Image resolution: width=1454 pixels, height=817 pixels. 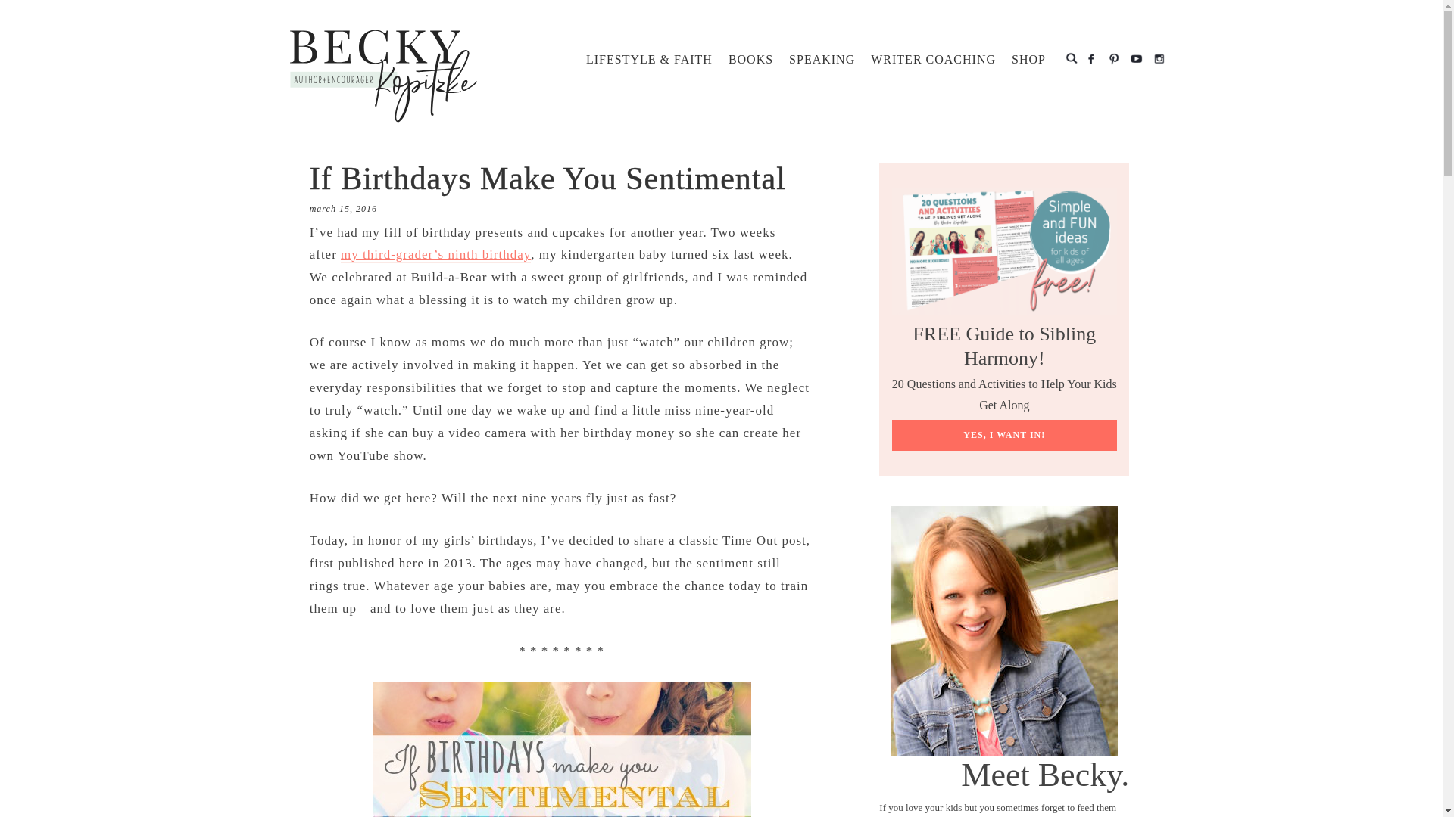 What do you see at coordinates (751, 59) in the screenshot?
I see `BOOKS` at bounding box center [751, 59].